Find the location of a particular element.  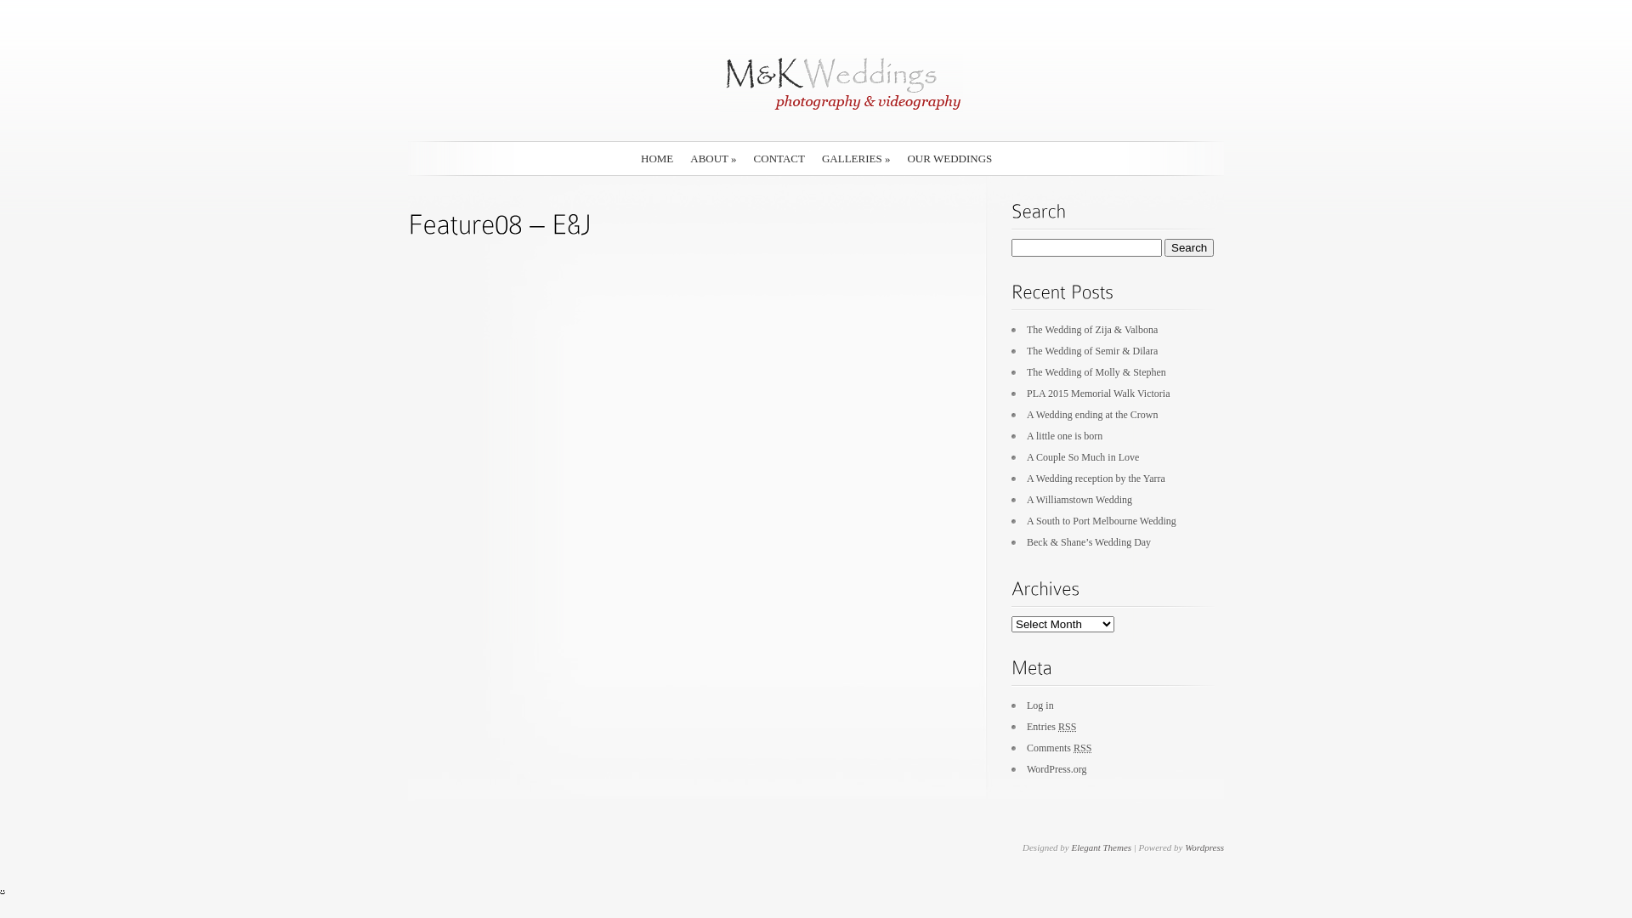

CONTACT is located at coordinates (779, 158).